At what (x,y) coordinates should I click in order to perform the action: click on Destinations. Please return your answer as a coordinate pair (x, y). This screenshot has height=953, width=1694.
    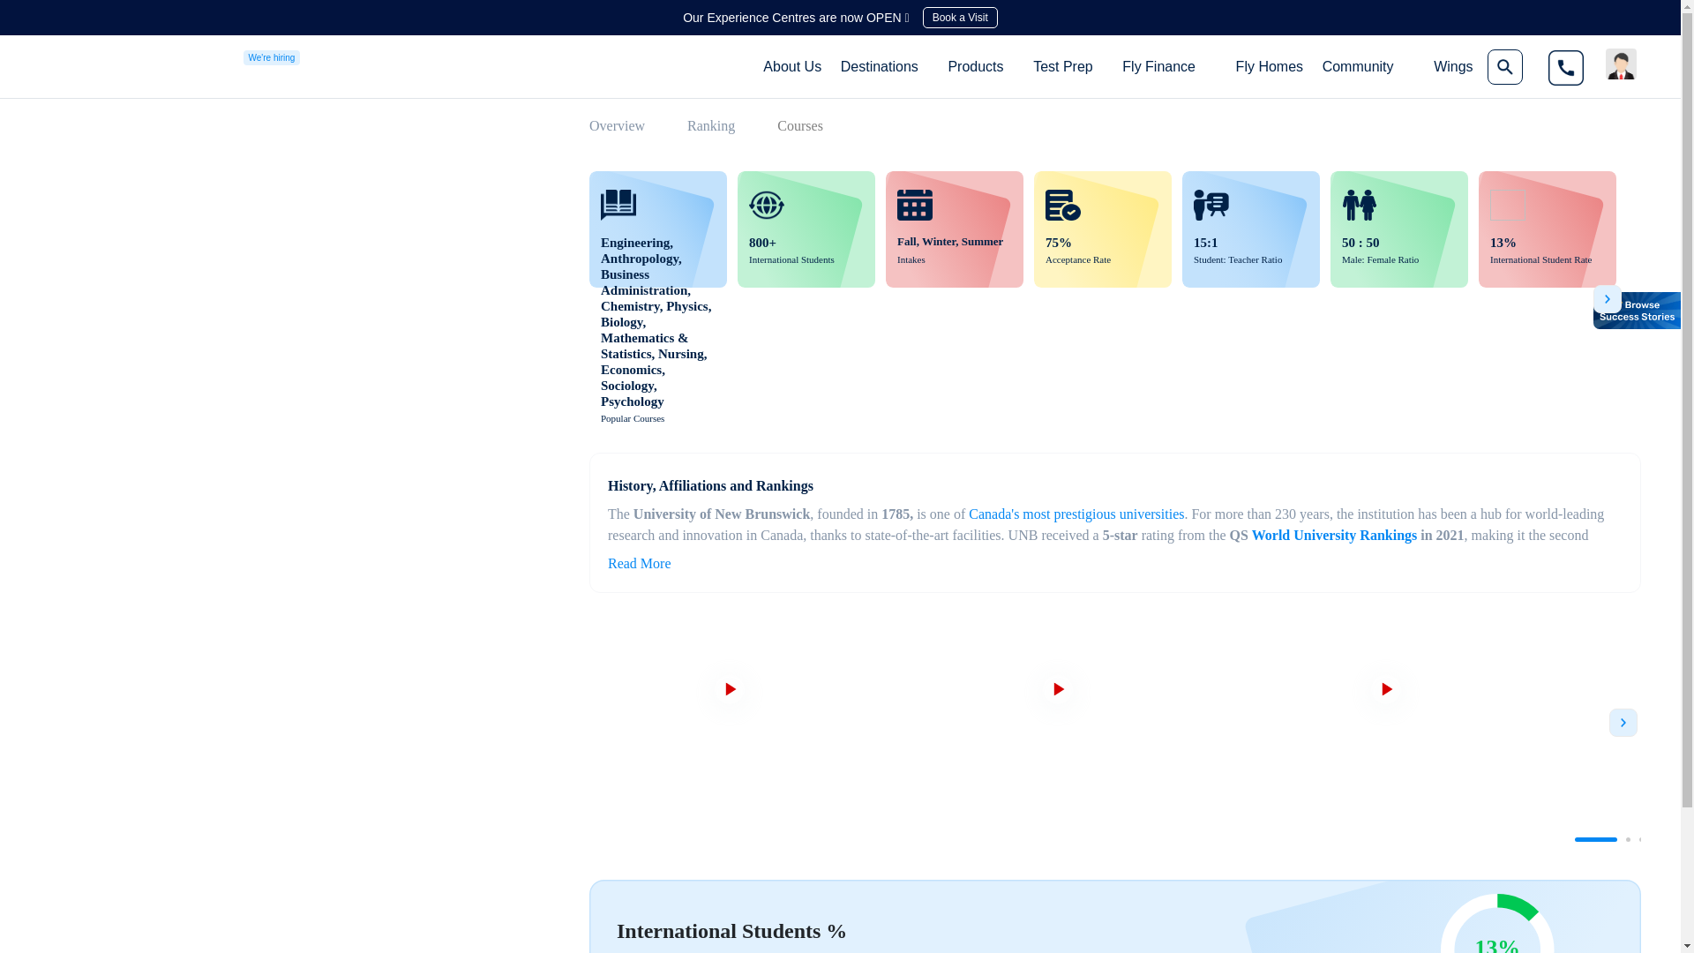
    Looking at the image, I should click on (879, 65).